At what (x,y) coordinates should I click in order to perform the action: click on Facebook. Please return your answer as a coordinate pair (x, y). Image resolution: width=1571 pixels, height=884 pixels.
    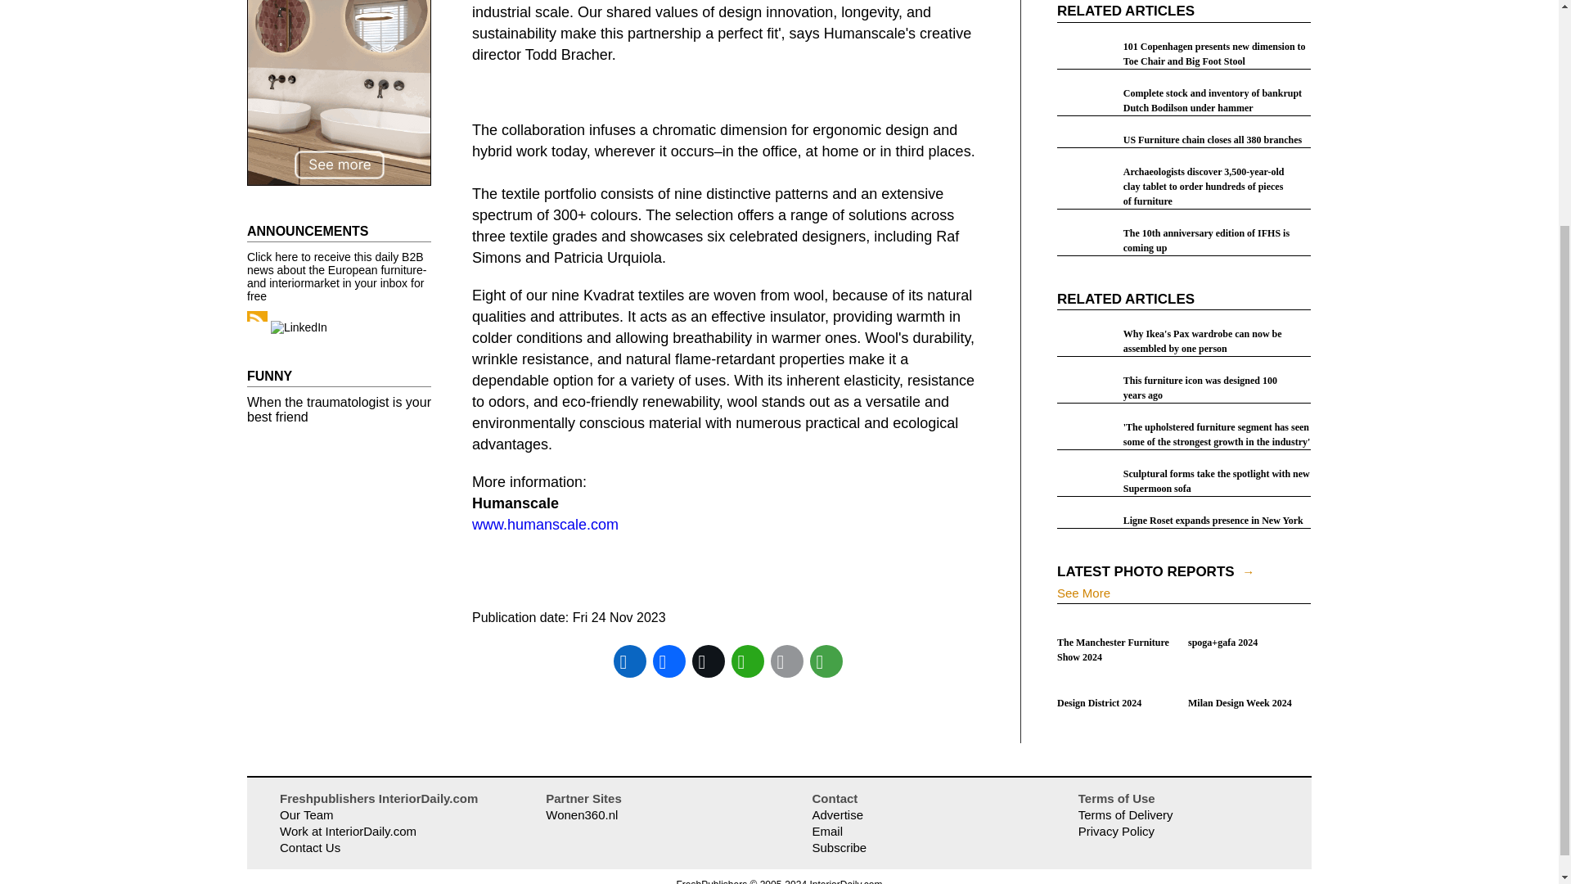
    Looking at the image, I should click on (669, 661).